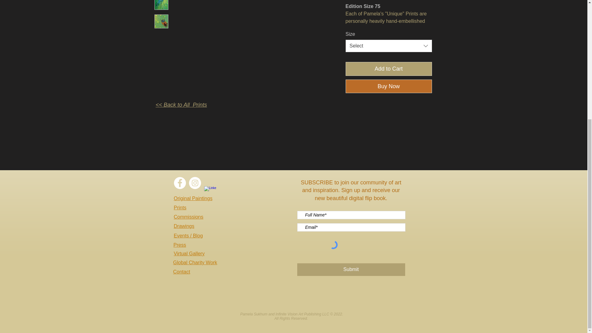 The image size is (592, 333). What do you see at coordinates (388, 86) in the screenshot?
I see `Buy Now` at bounding box center [388, 86].